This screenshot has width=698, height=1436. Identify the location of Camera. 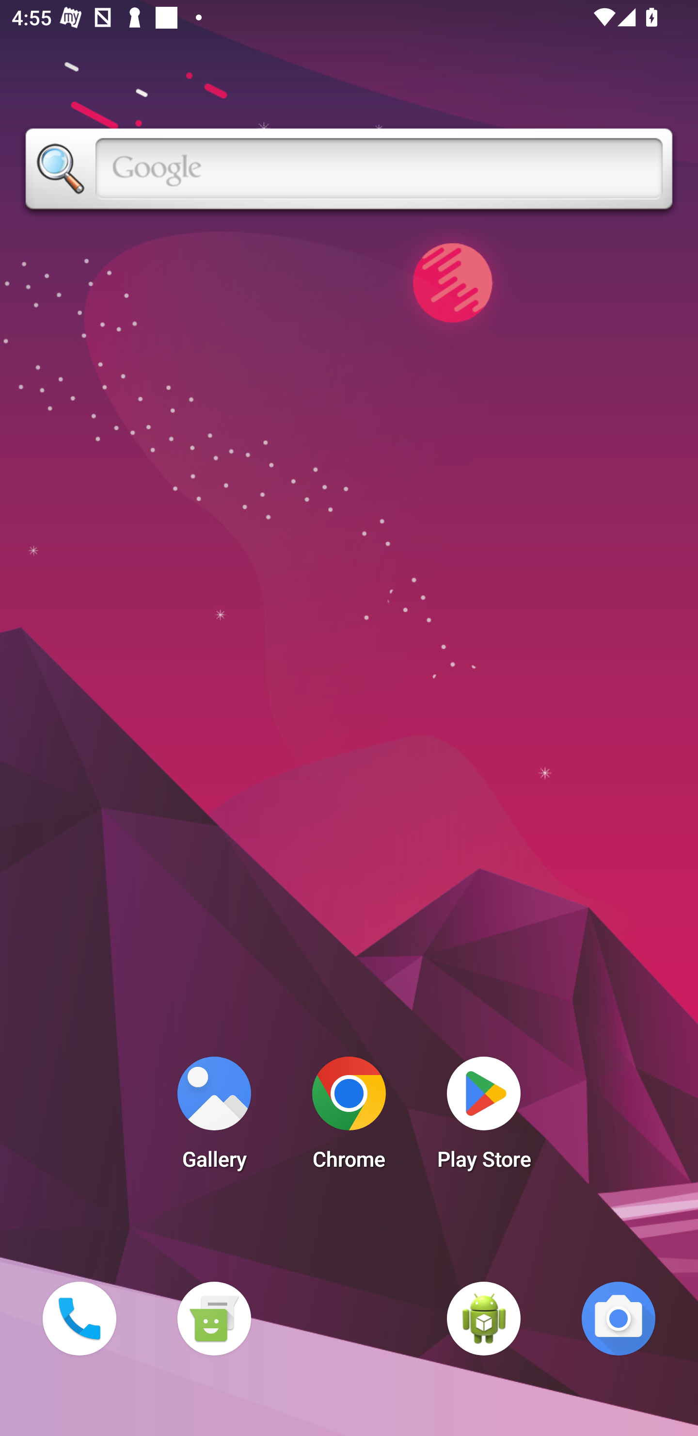
(619, 1318).